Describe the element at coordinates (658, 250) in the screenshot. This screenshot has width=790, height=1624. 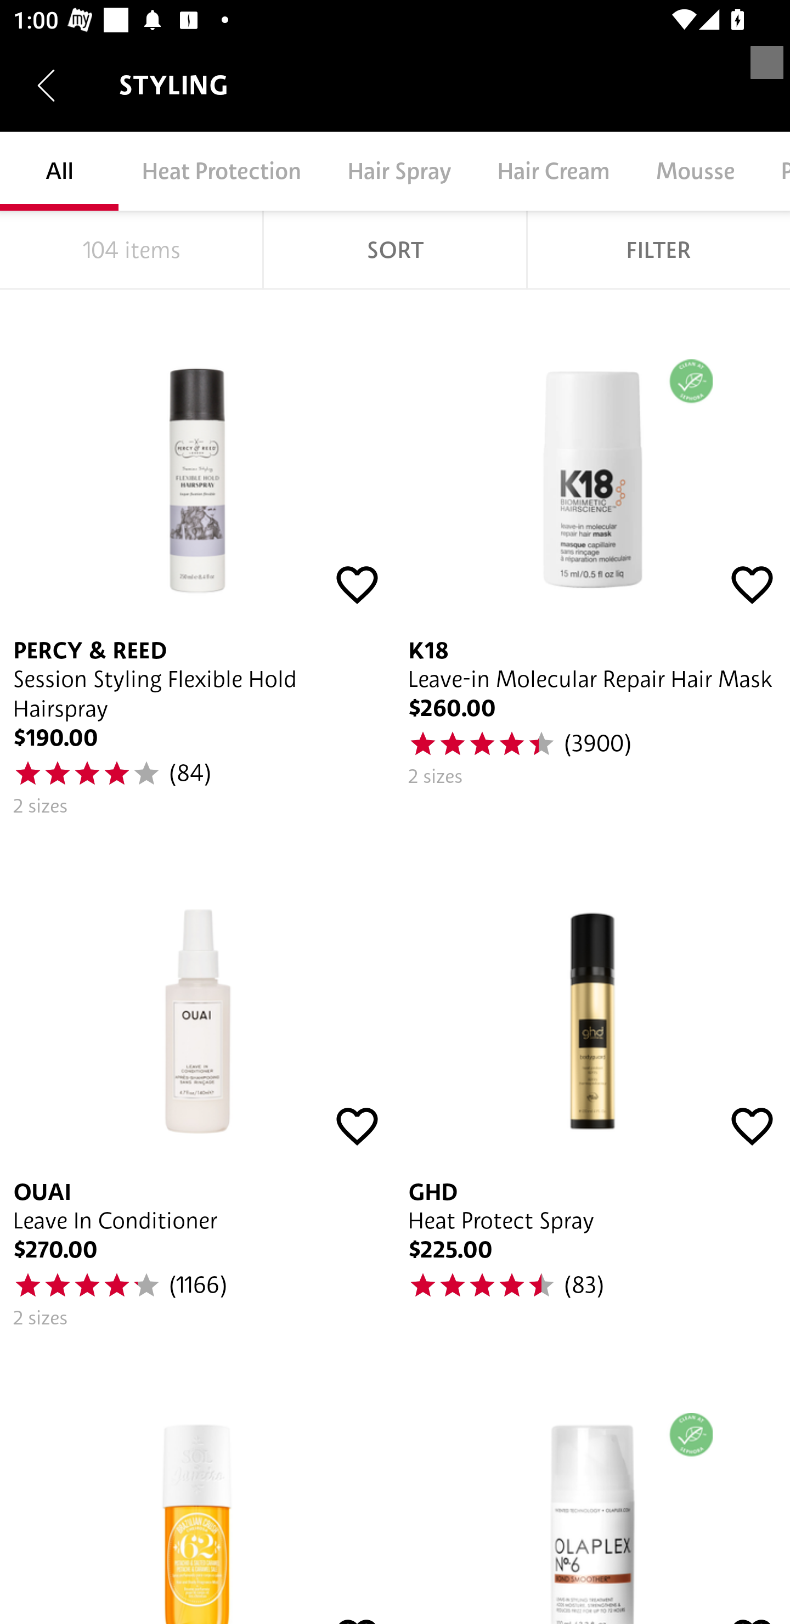
I see `FILTER` at that location.